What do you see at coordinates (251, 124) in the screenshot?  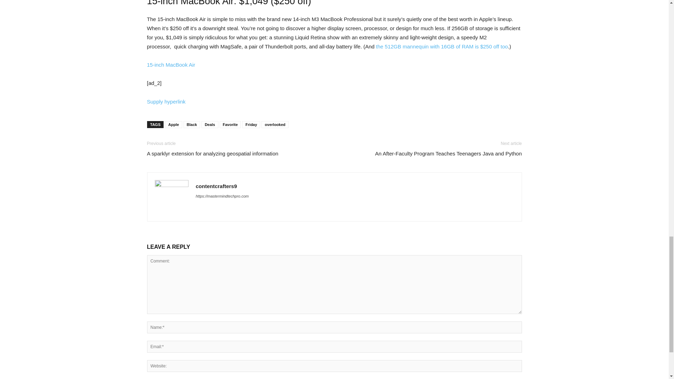 I see `Friday` at bounding box center [251, 124].